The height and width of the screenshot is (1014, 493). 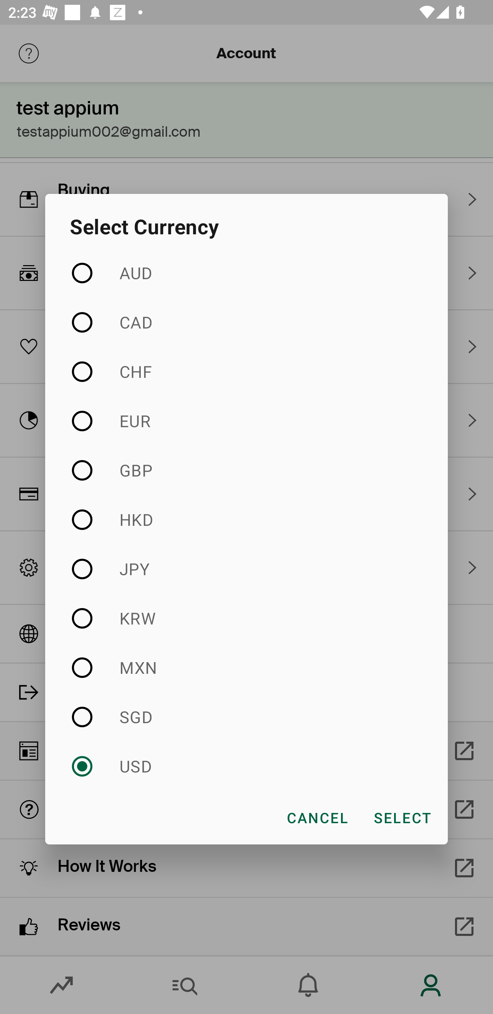 What do you see at coordinates (246, 519) in the screenshot?
I see `HKD` at bounding box center [246, 519].